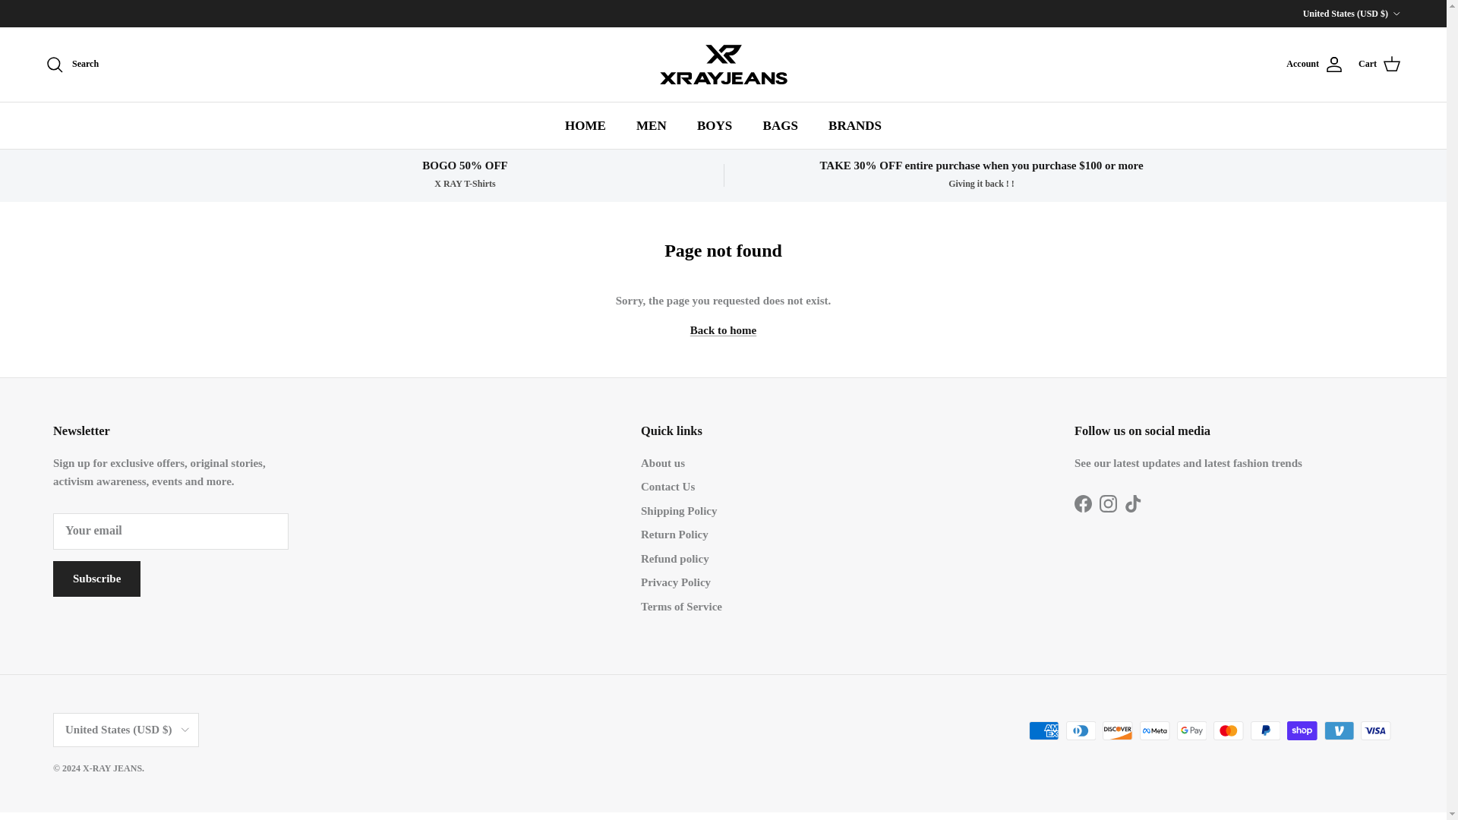 The height and width of the screenshot is (820, 1458). What do you see at coordinates (855, 125) in the screenshot?
I see `BRANDS` at bounding box center [855, 125].